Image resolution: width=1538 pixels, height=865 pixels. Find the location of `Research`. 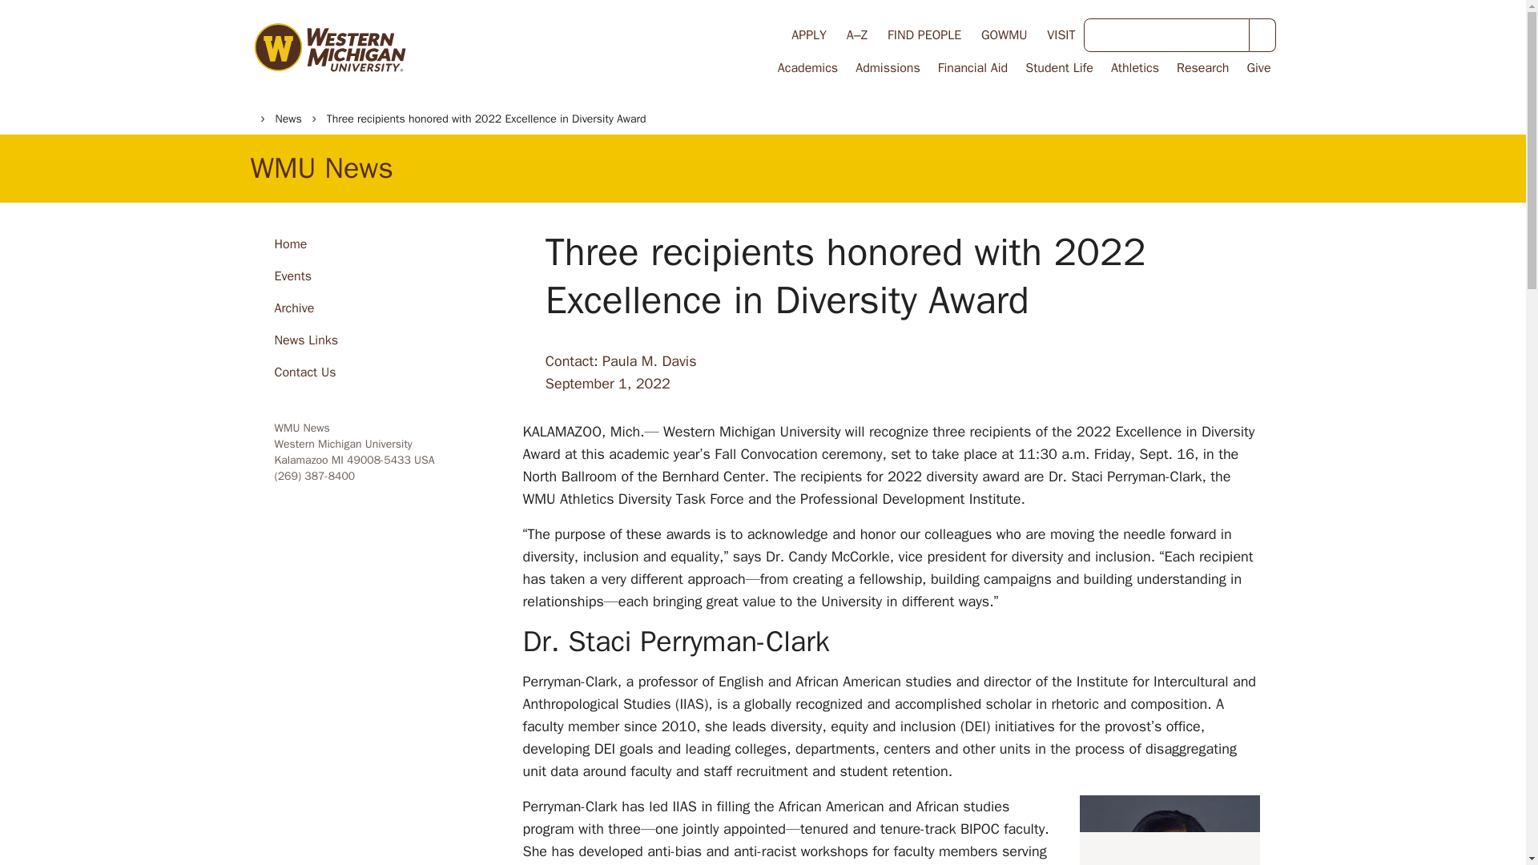

Research is located at coordinates (1202, 67).